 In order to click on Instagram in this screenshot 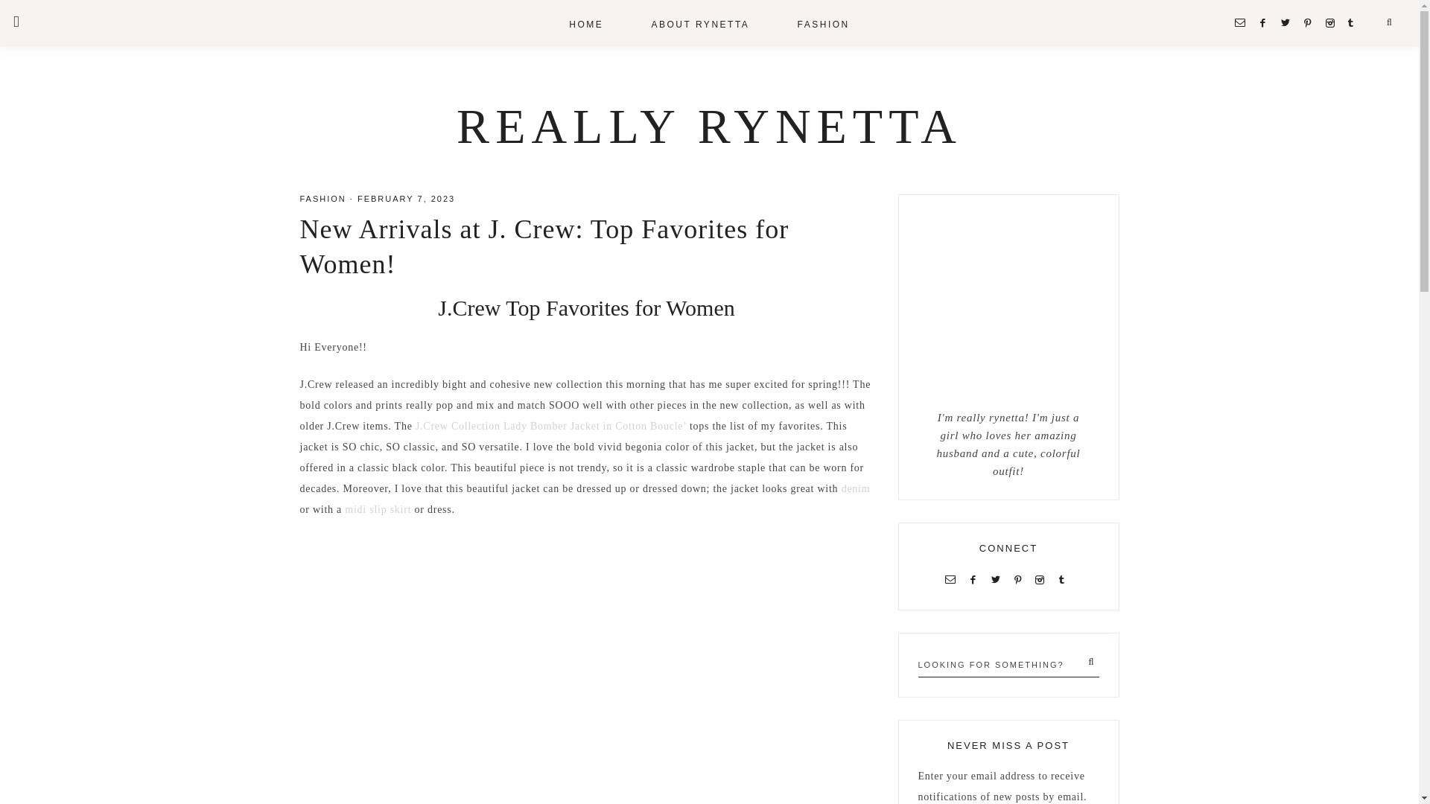, I will do `click(1043, 579)`.